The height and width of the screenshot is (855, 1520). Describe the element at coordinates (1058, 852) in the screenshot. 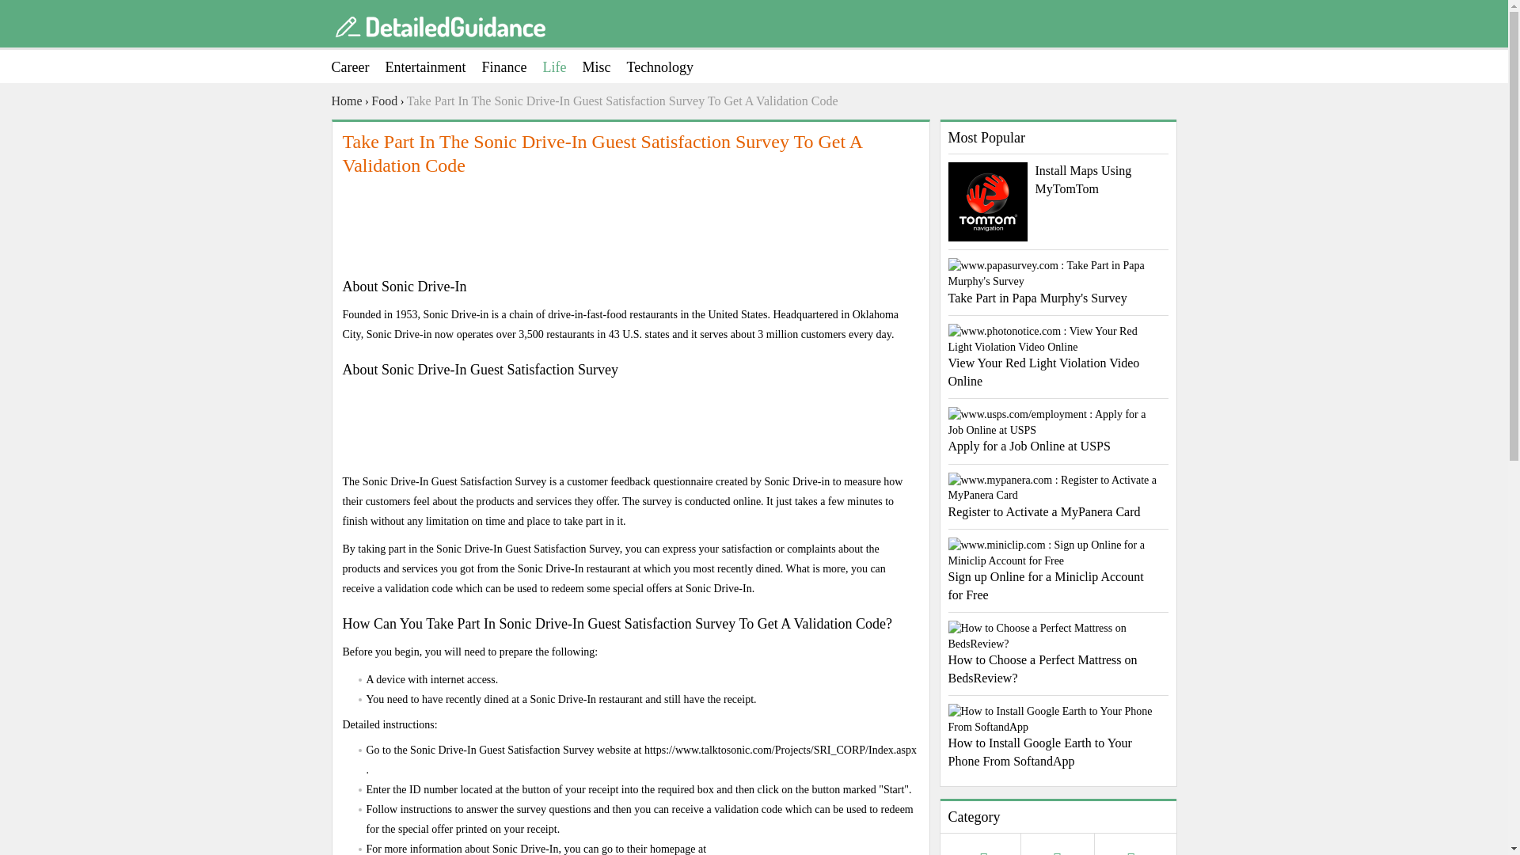

I see `Banking` at that location.